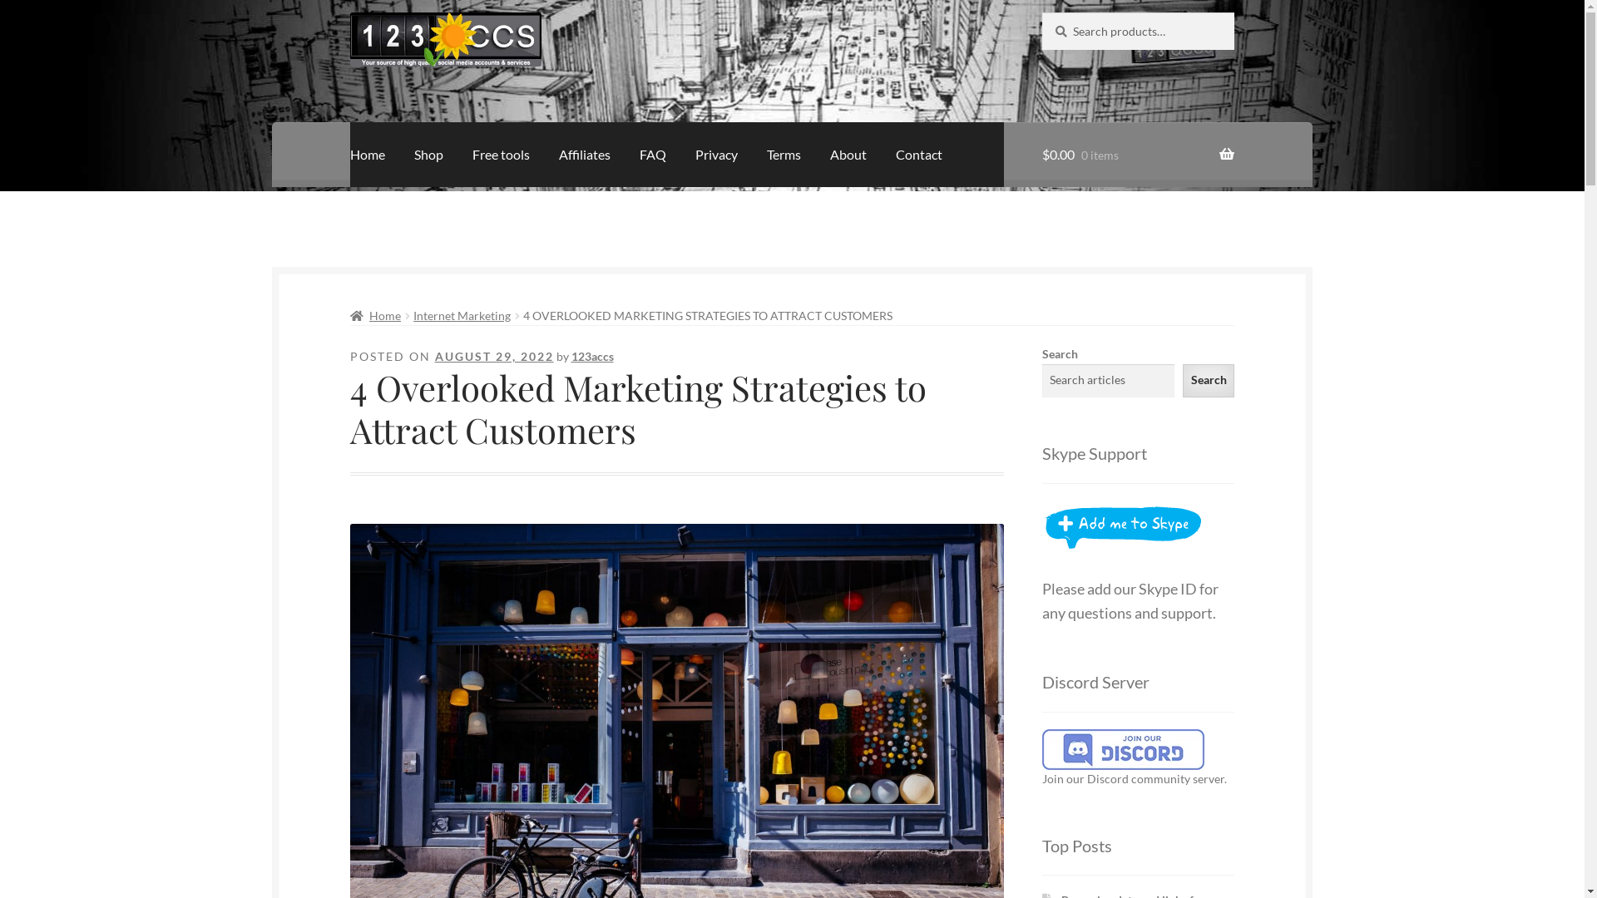  I want to click on Contact, so click(919, 155).